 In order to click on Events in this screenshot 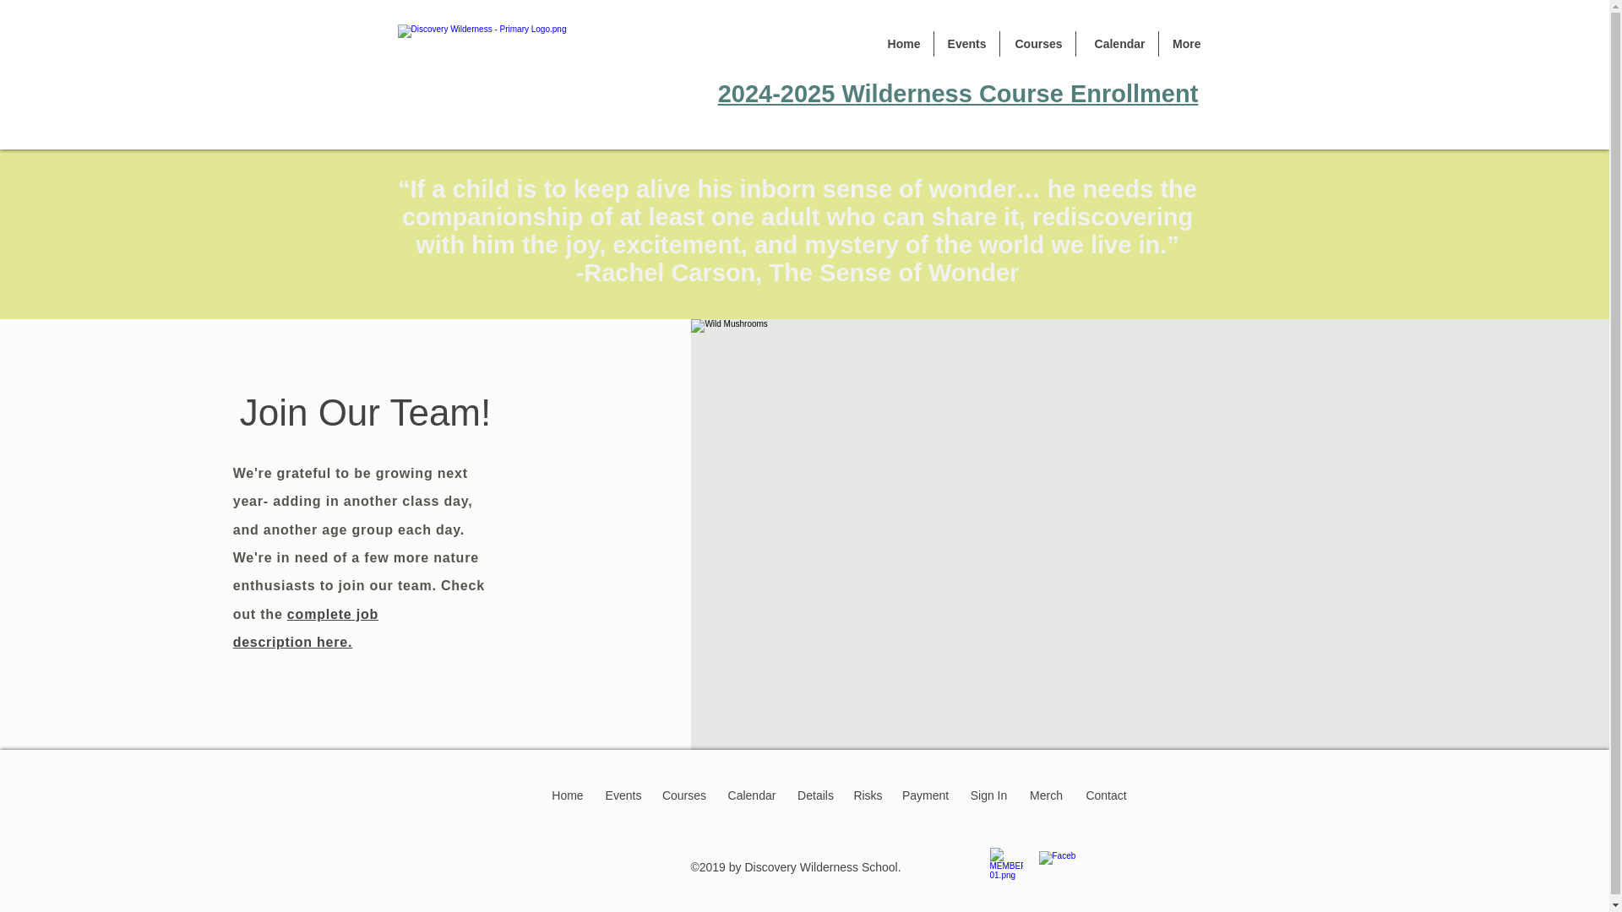, I will do `click(966, 43)`.